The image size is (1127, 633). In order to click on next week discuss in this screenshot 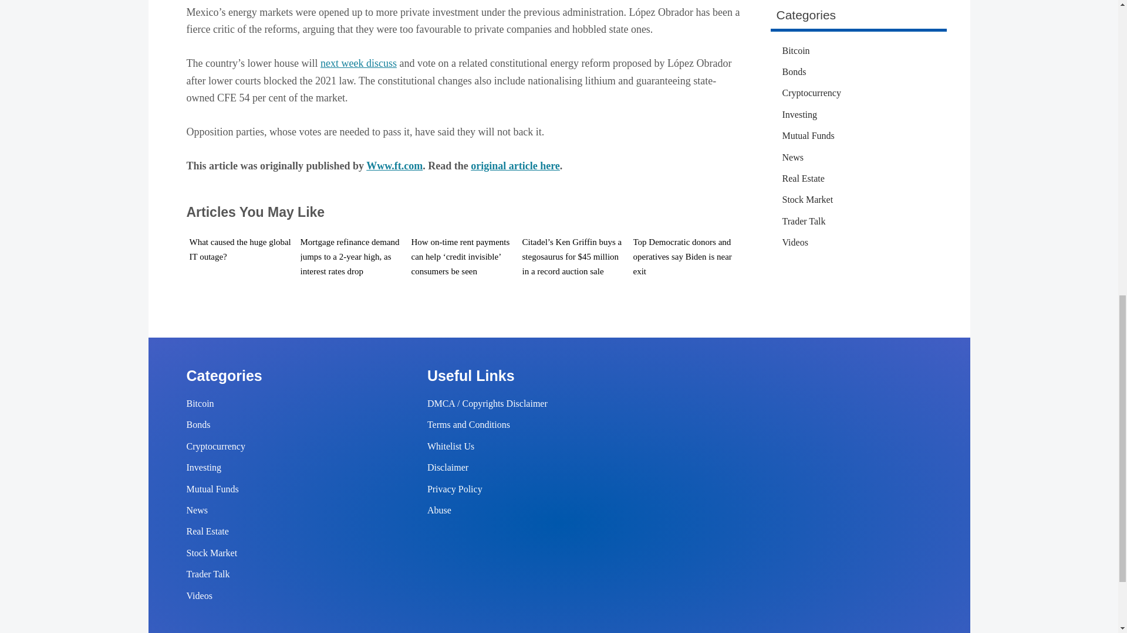, I will do `click(358, 63)`.